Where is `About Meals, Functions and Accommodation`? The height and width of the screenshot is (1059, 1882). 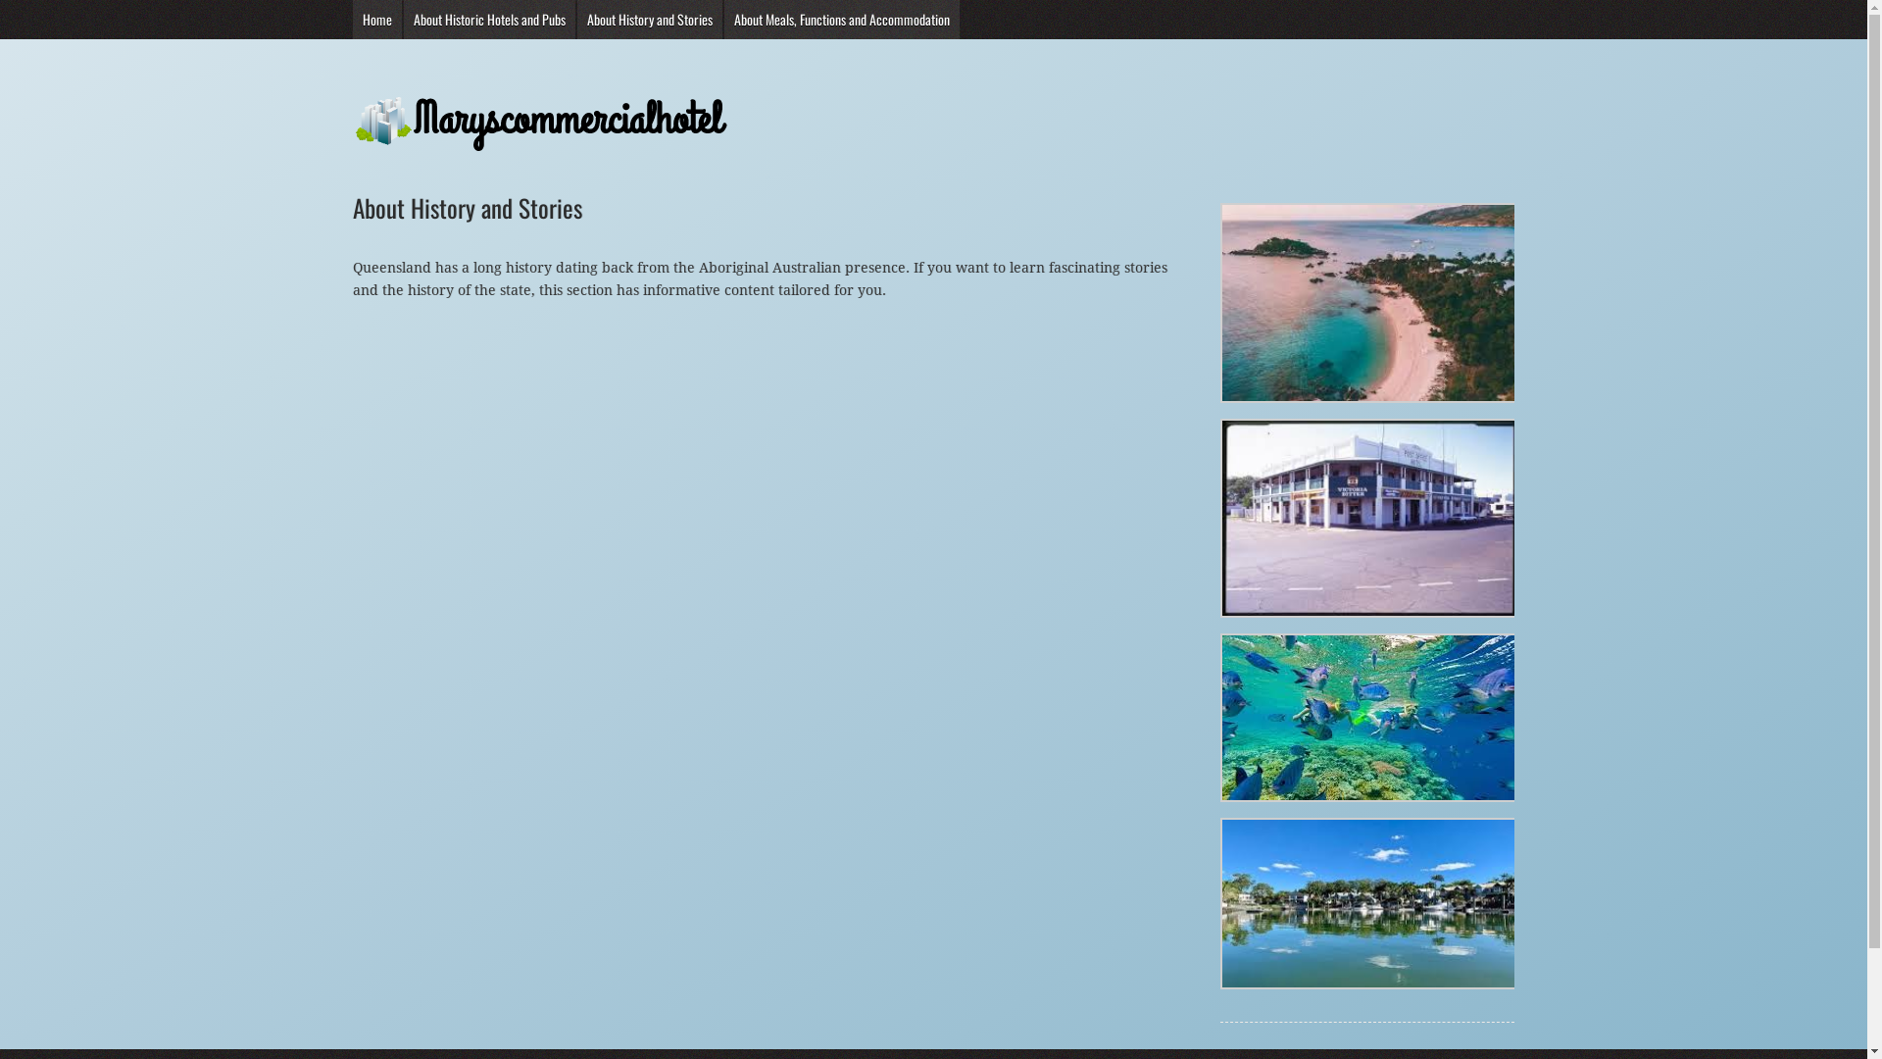 About Meals, Functions and Accommodation is located at coordinates (842, 20).